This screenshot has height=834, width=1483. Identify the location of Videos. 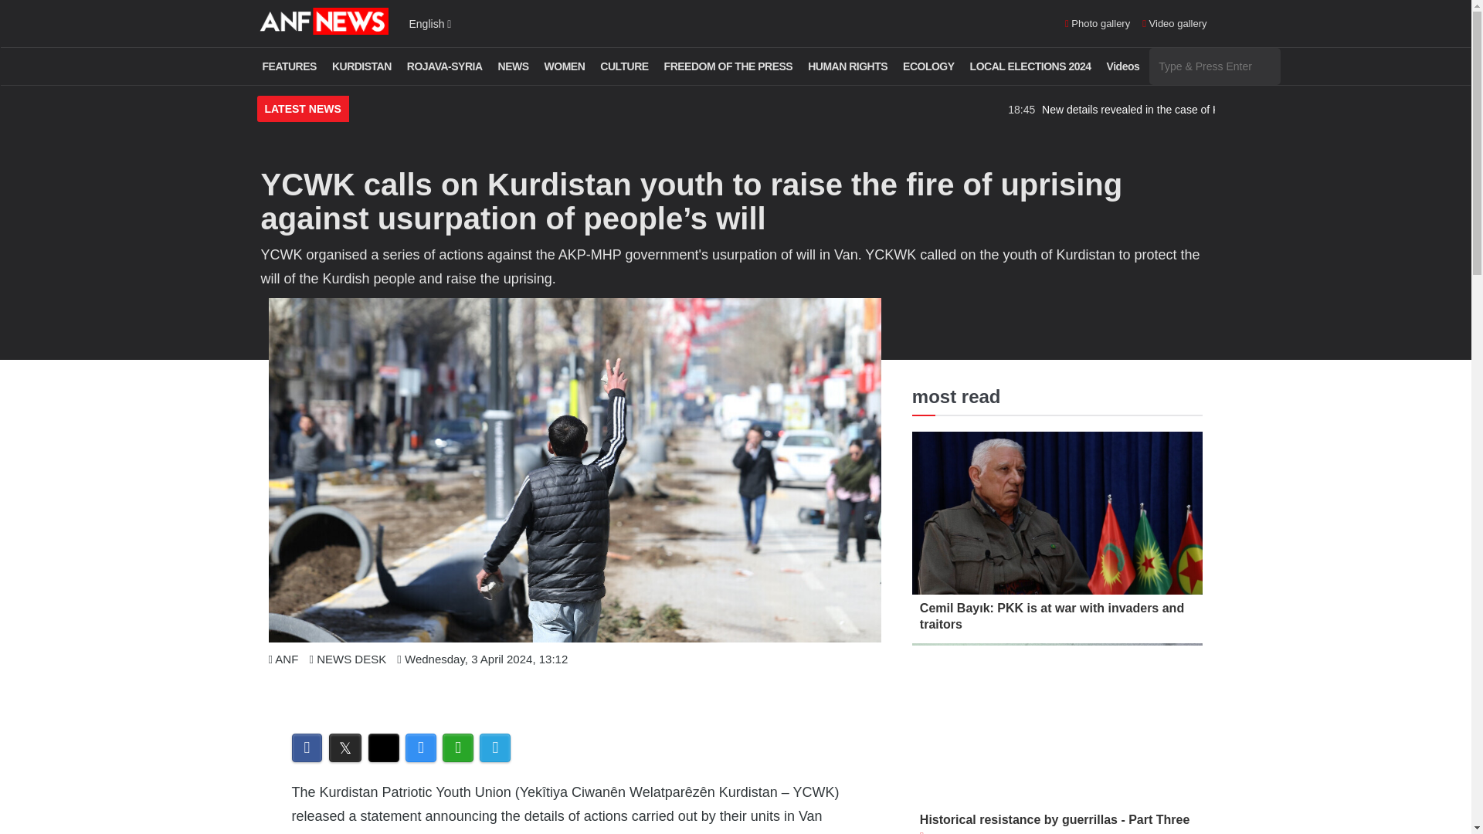
(1123, 66).